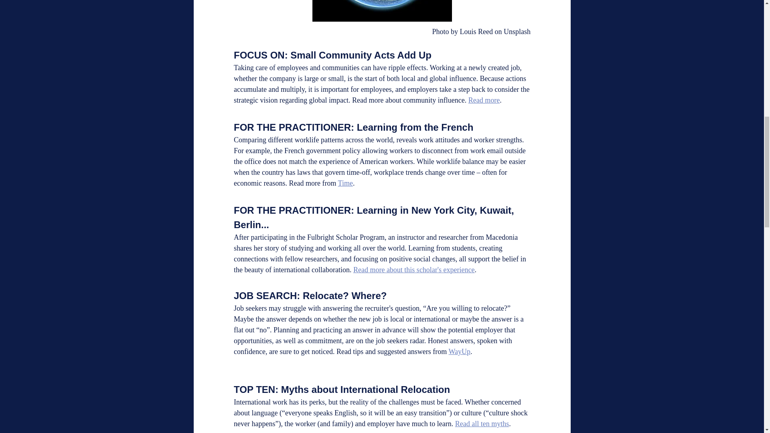 This screenshot has height=433, width=770. Describe the element at coordinates (484, 100) in the screenshot. I see `Read more` at that location.